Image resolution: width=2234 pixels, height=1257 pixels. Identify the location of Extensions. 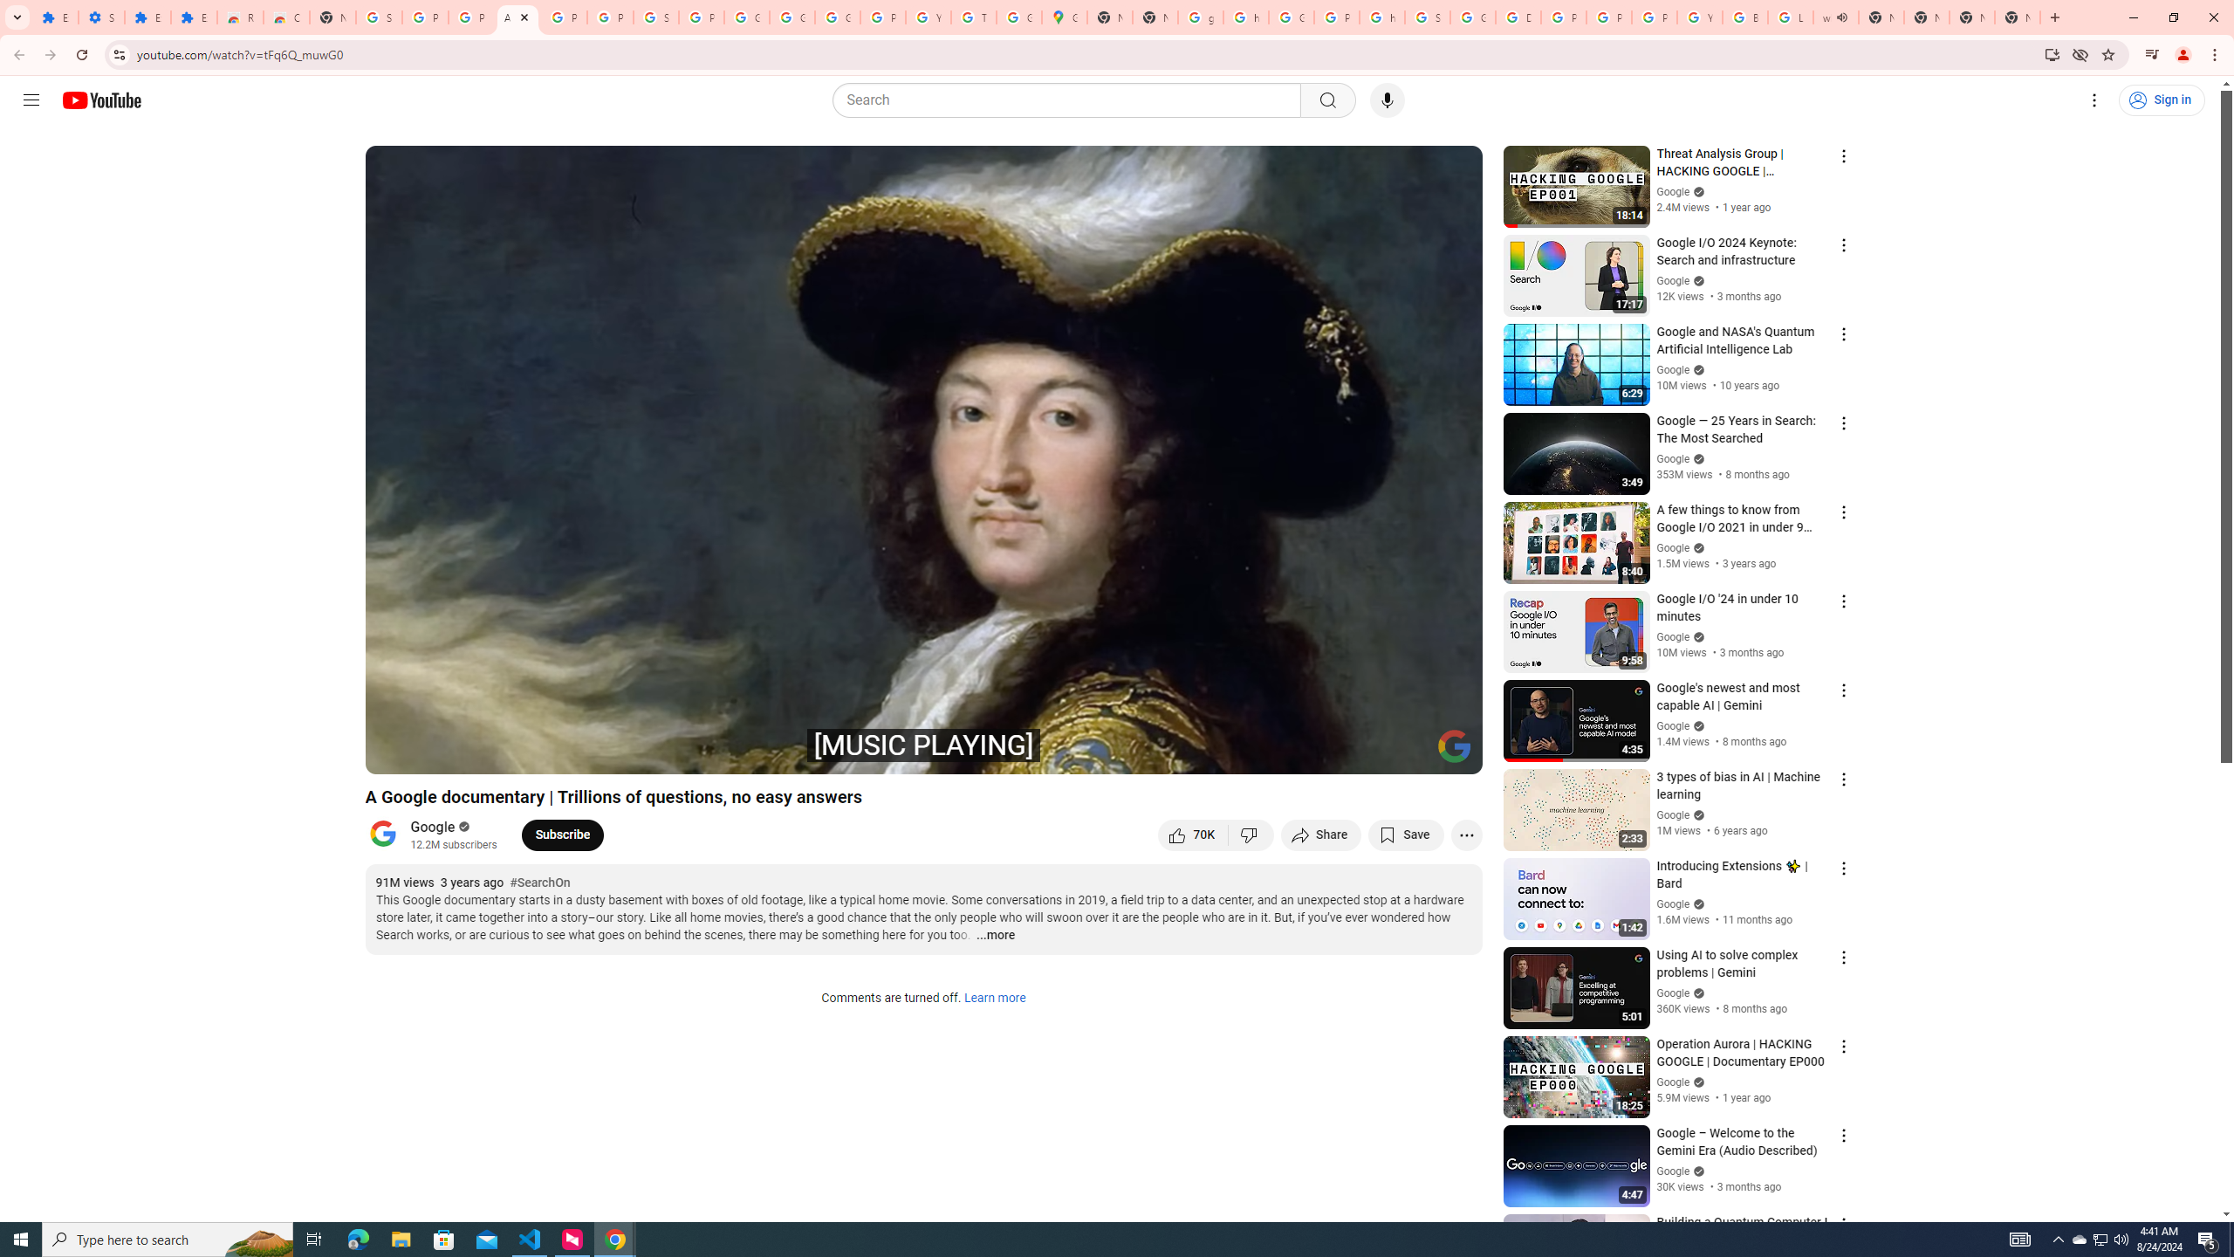
(147, 17).